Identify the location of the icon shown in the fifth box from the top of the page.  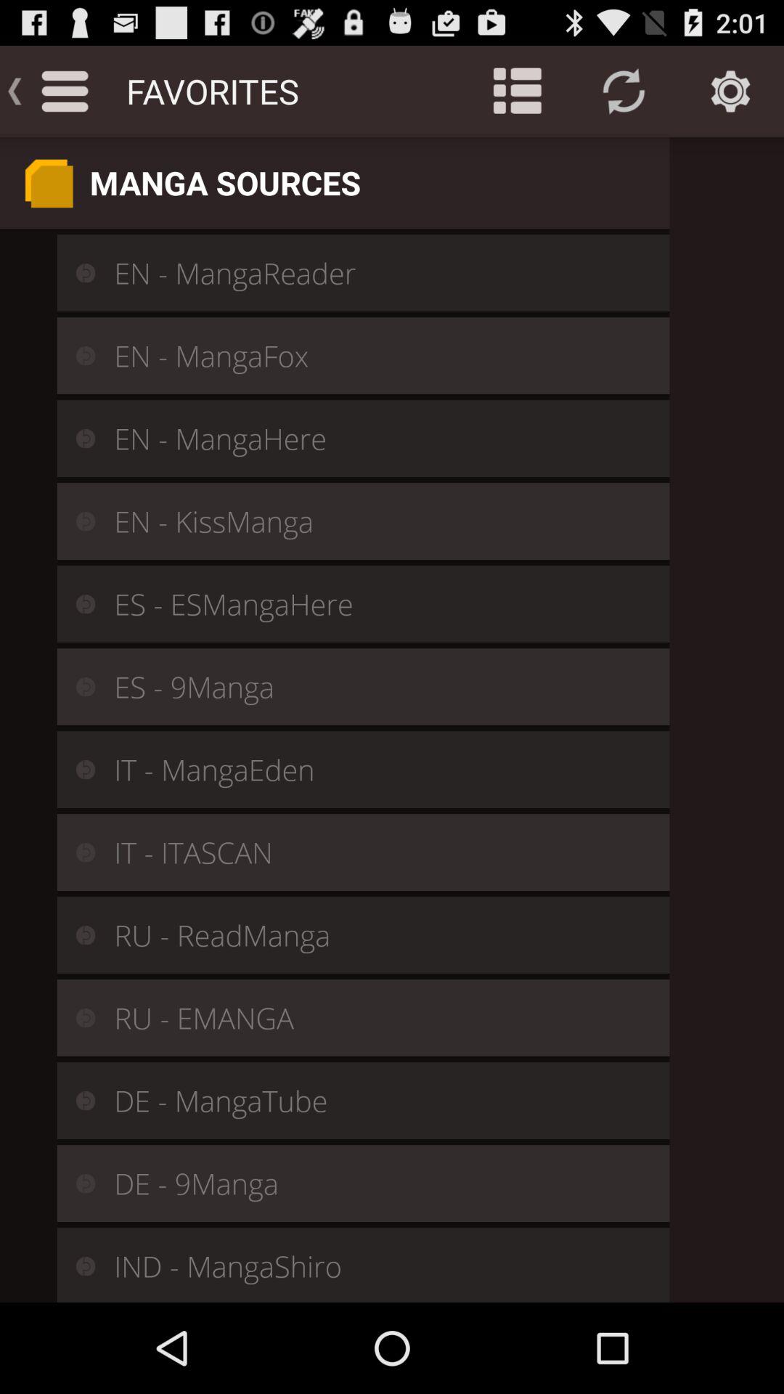
(75, 604).